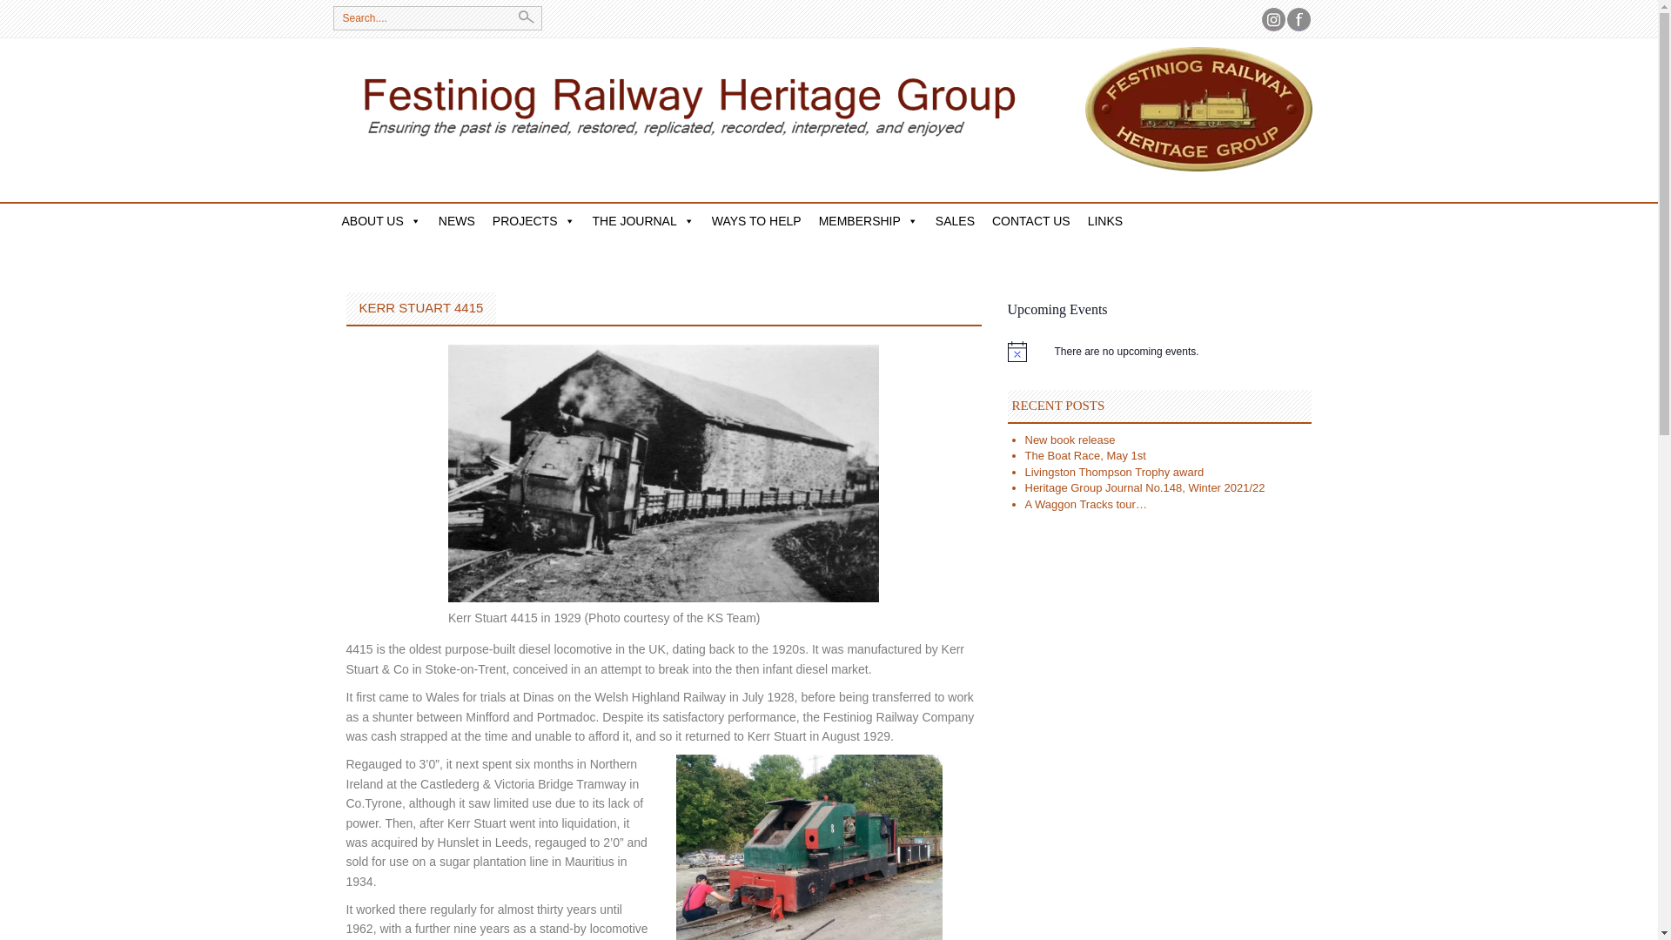 This screenshot has width=1671, height=940. I want to click on PROJECTS, so click(534, 221).